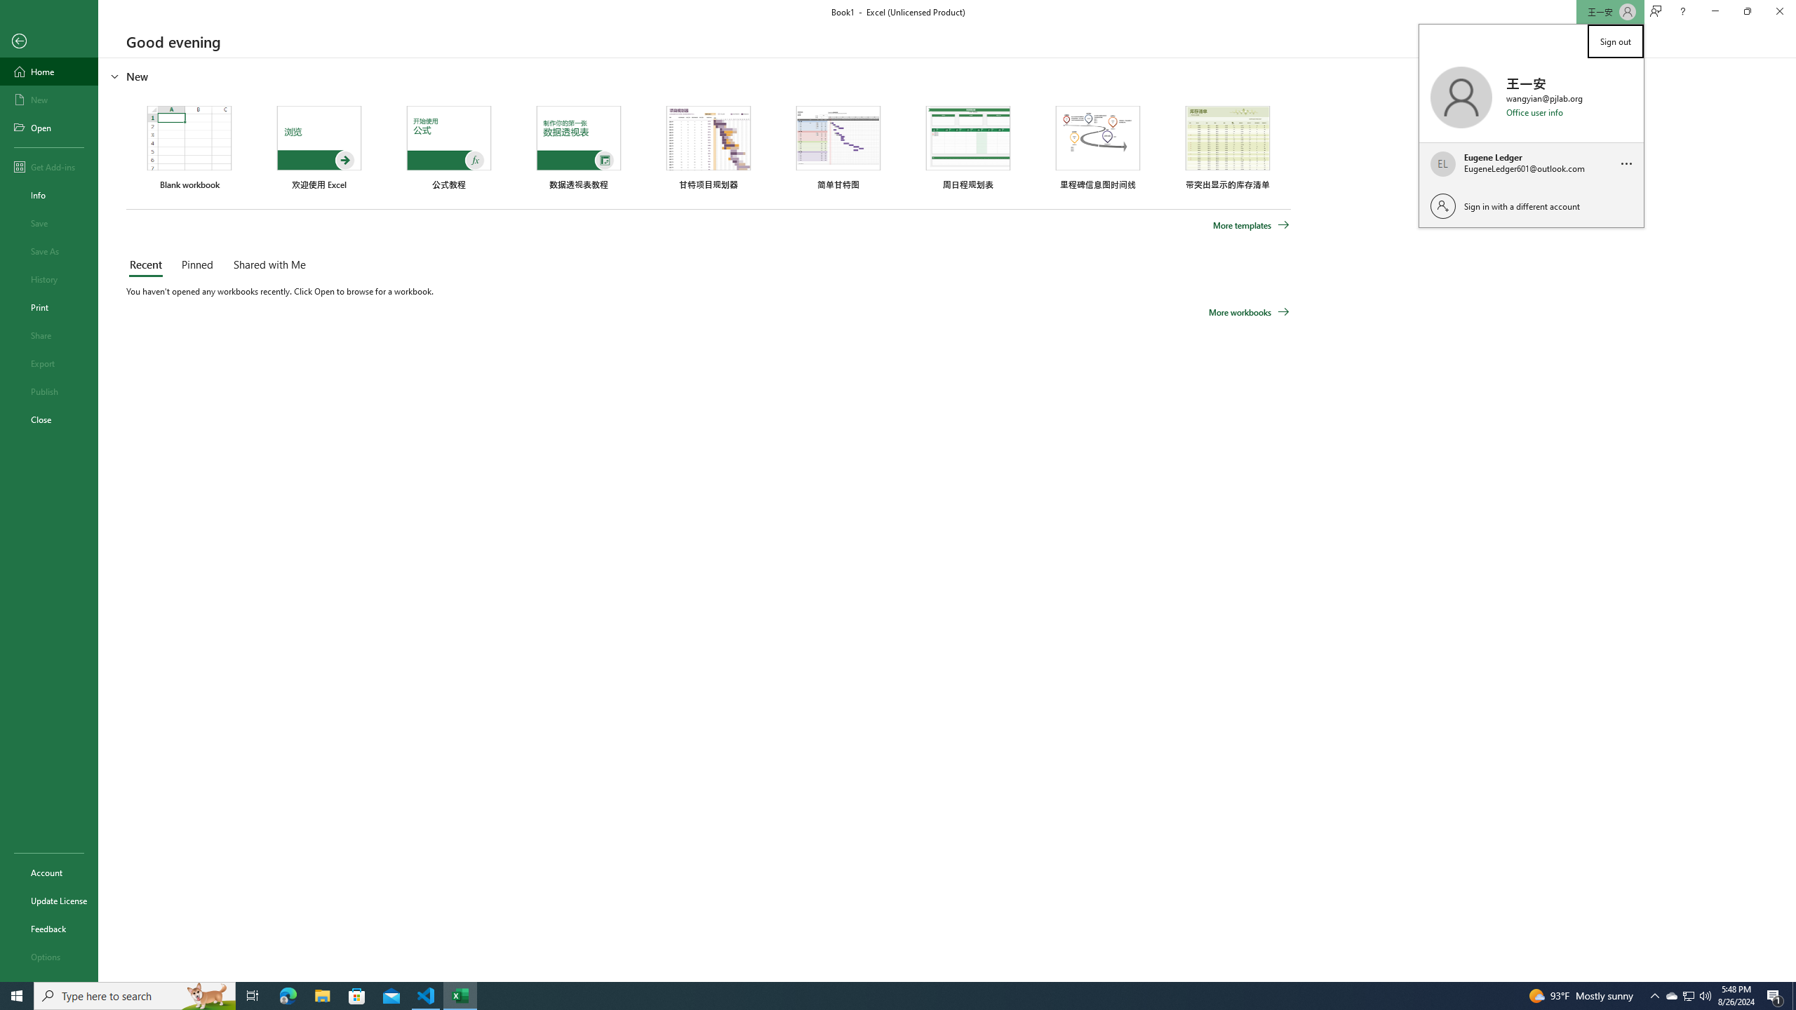 This screenshot has width=1796, height=1010. I want to click on Publish, so click(49, 391).